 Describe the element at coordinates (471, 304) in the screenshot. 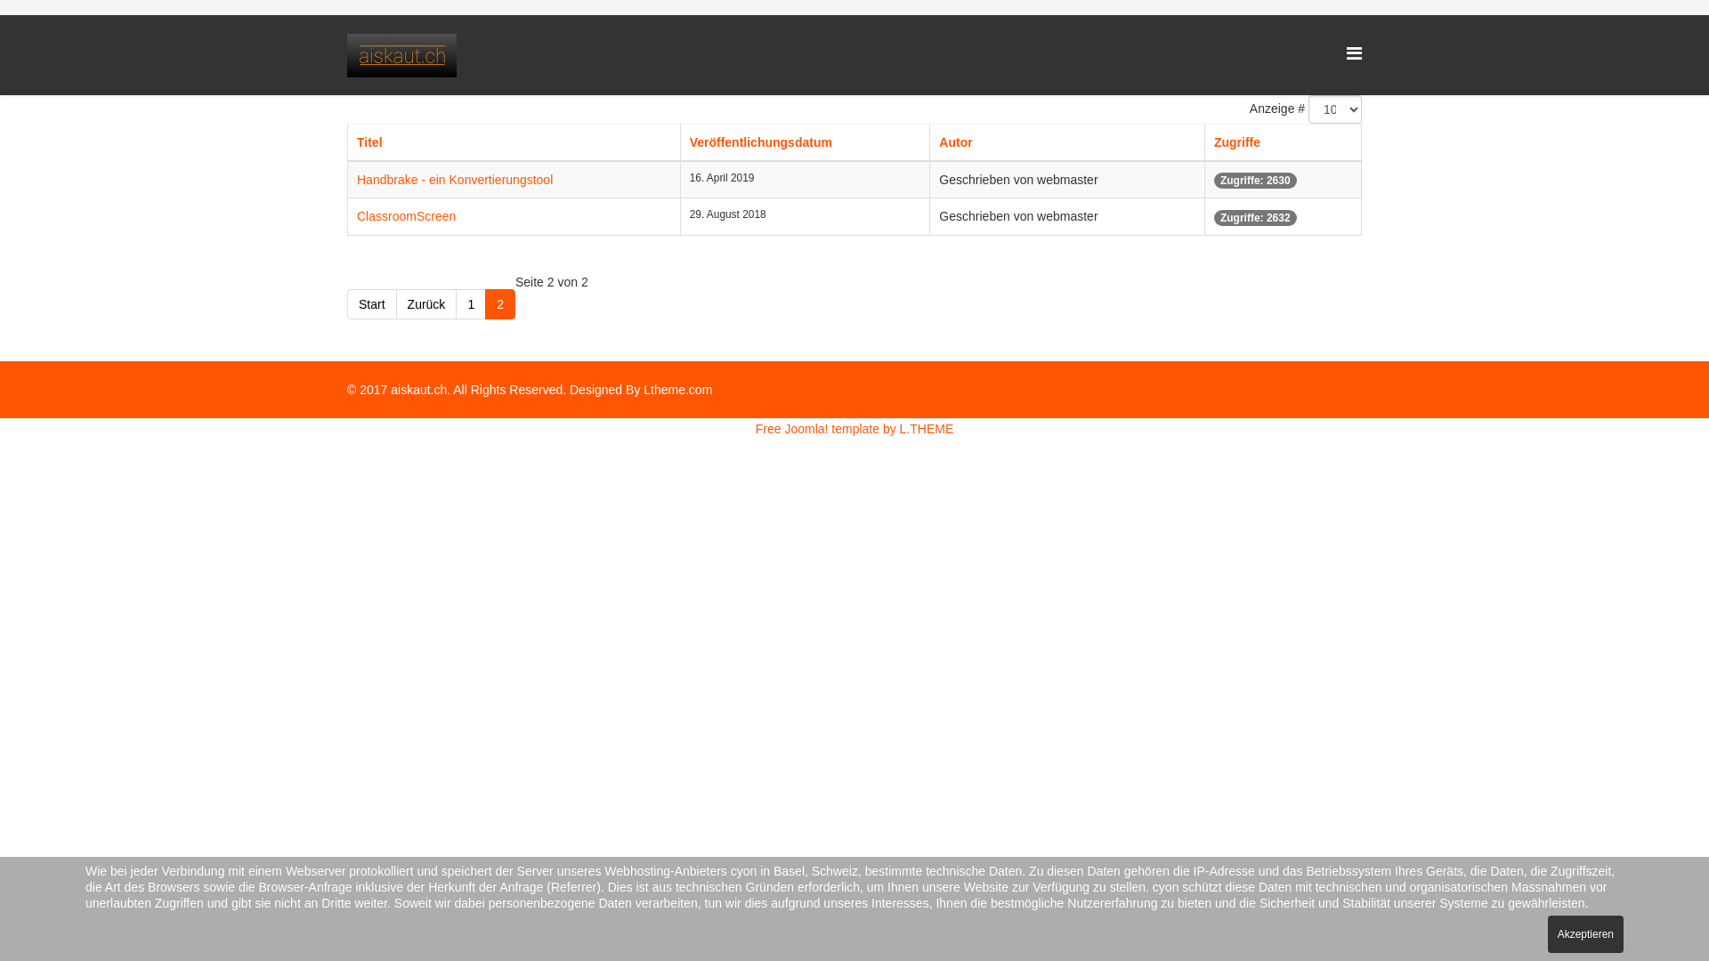

I see `1` at that location.